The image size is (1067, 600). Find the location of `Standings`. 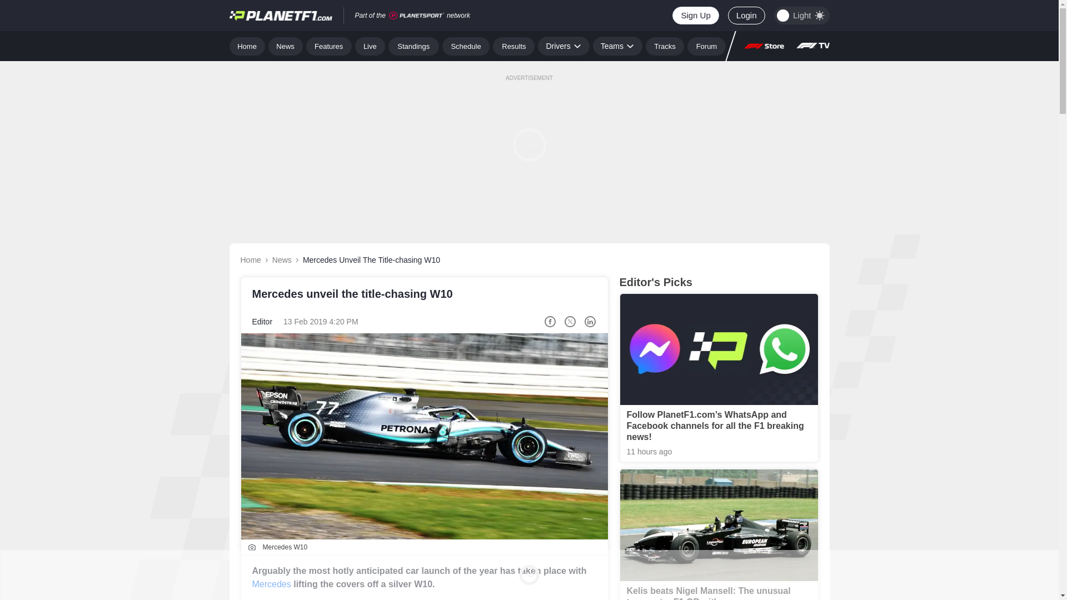

Standings is located at coordinates (413, 46).